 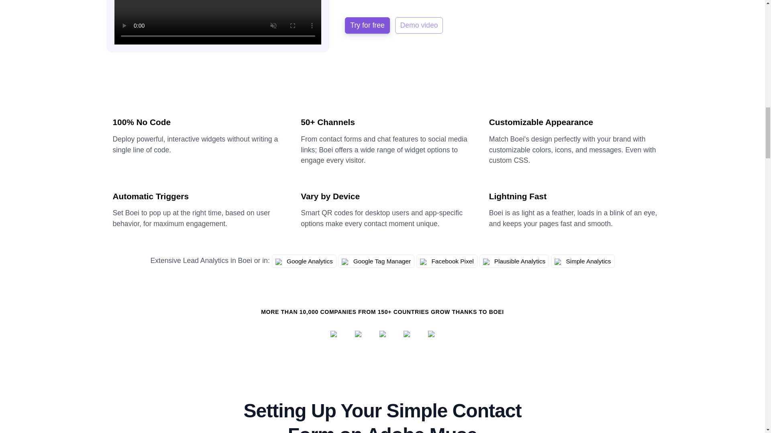 What do you see at coordinates (376, 261) in the screenshot?
I see `Google Tag Manager` at bounding box center [376, 261].